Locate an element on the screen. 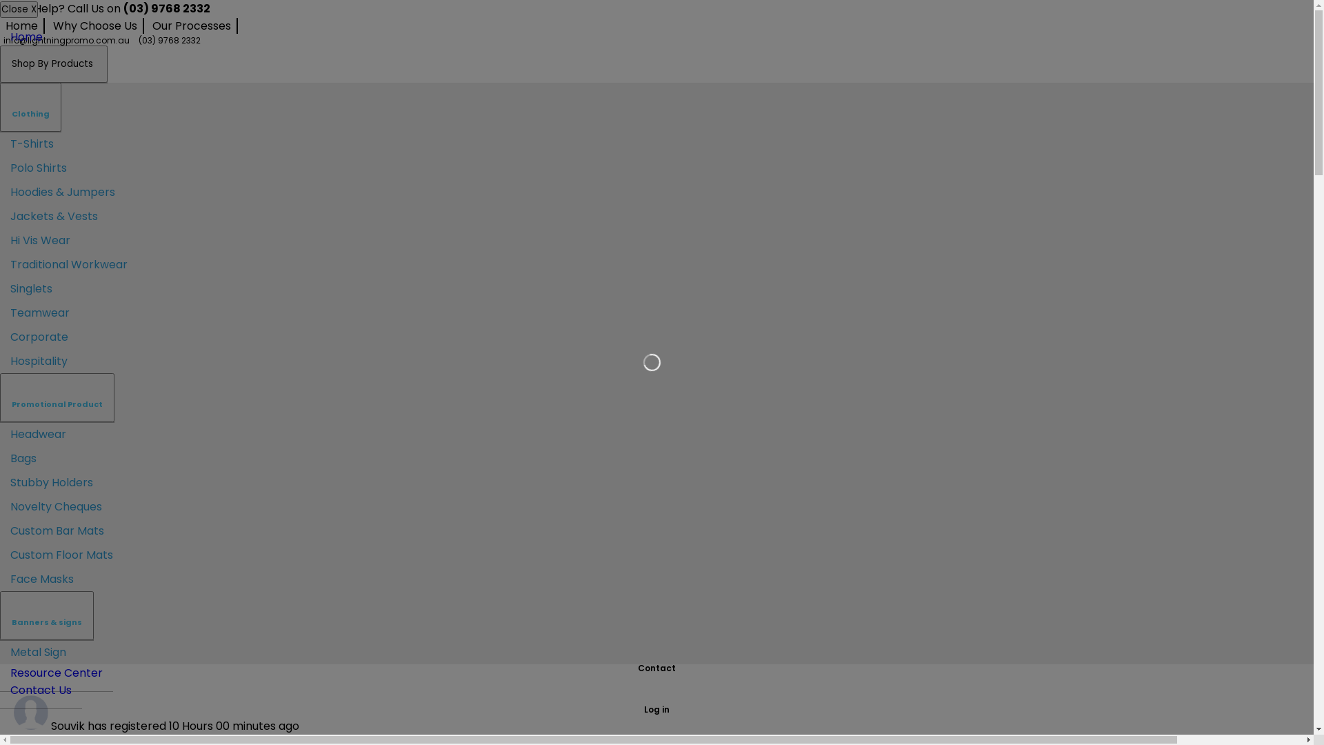 This screenshot has width=1324, height=745. Close X is located at coordinates (19, 10).